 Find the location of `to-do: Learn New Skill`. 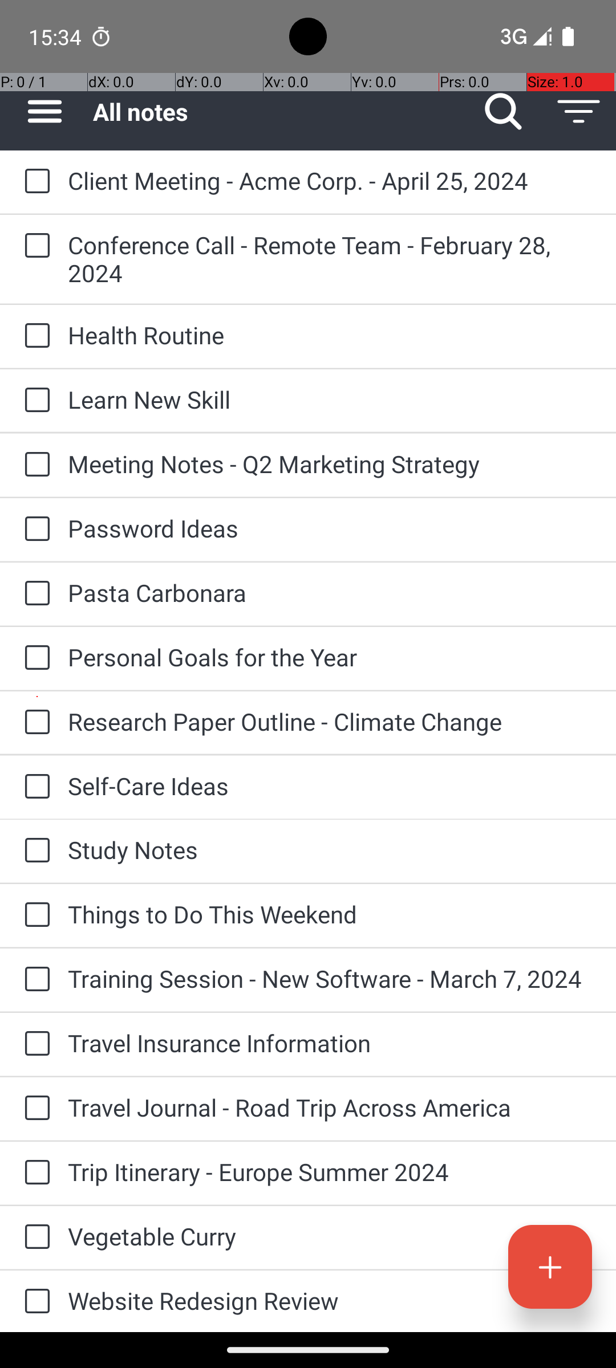

to-do: Learn New Skill is located at coordinates (34, 401).